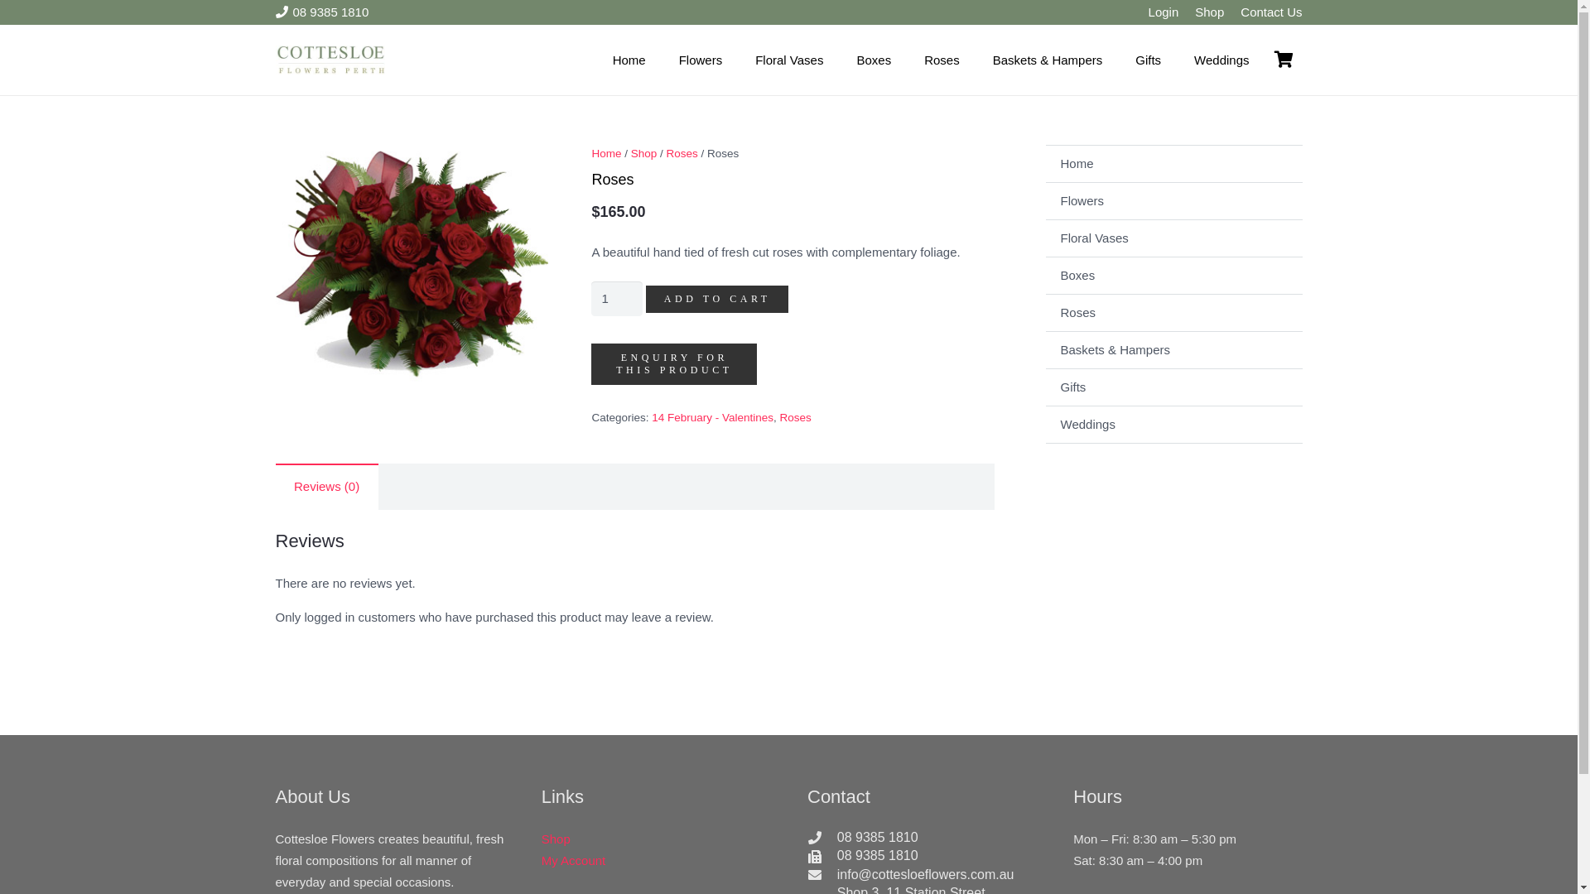 Image resolution: width=1590 pixels, height=894 pixels. Describe the element at coordinates (1173, 275) in the screenshot. I see `Boxes` at that location.